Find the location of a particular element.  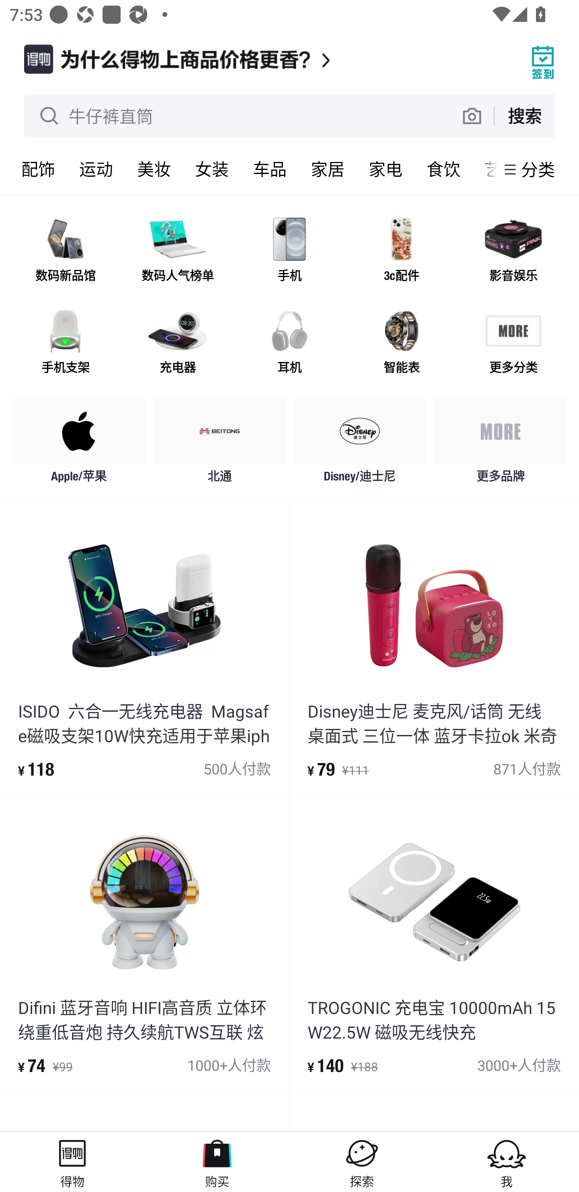

分类 is located at coordinates (538, 169).